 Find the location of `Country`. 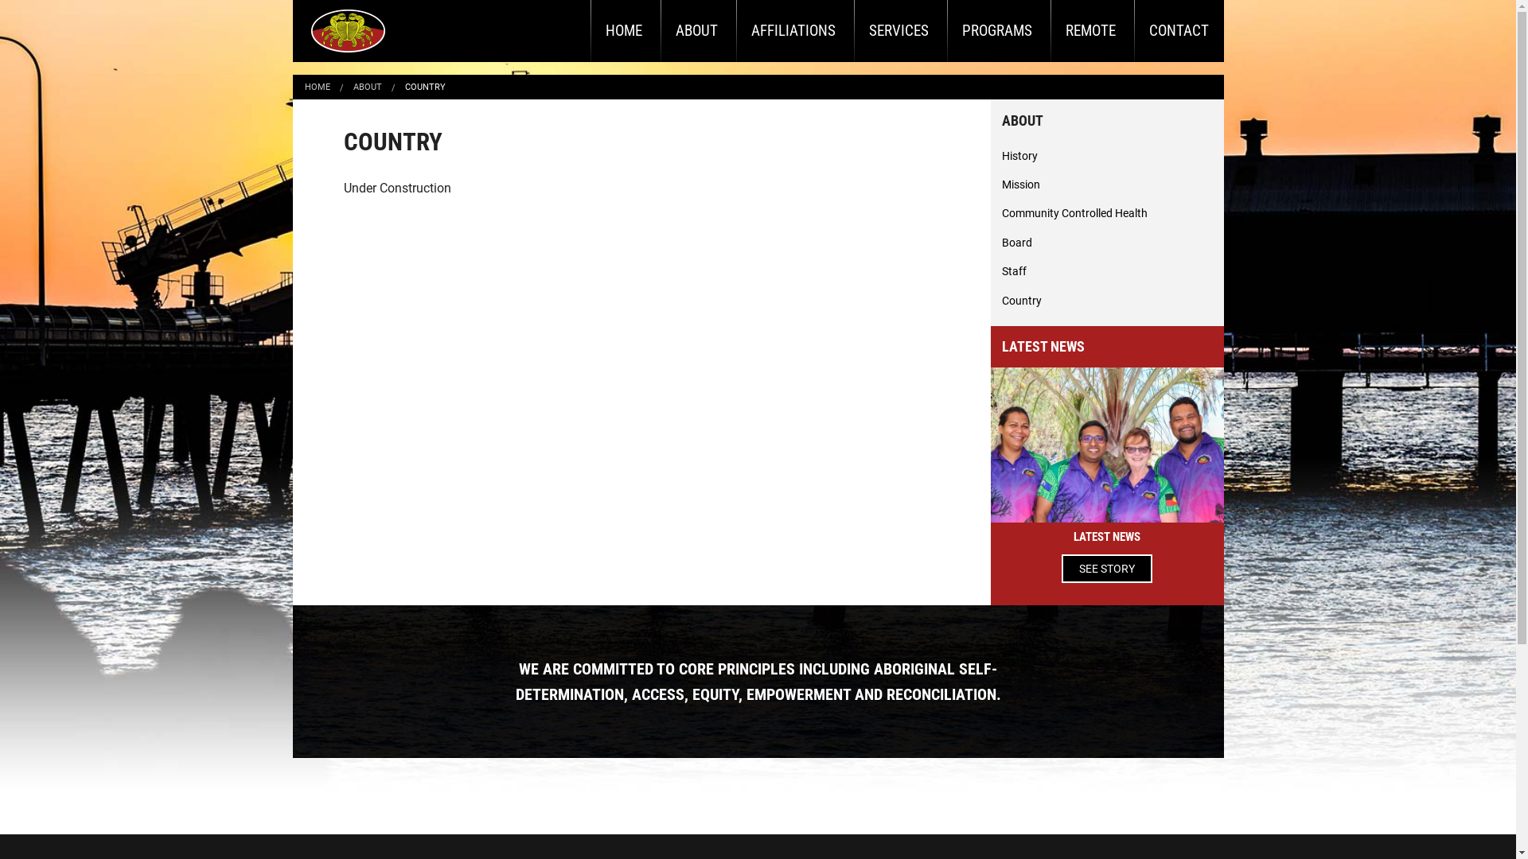

Country is located at coordinates (1108, 301).